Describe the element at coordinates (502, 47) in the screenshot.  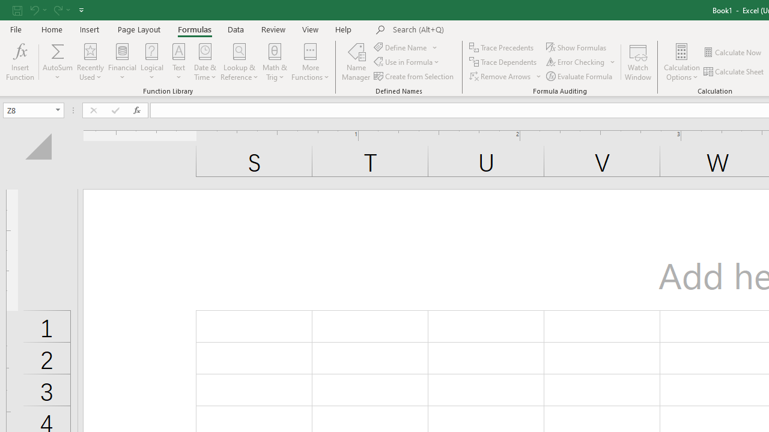
I see `Trace Precedents` at that location.